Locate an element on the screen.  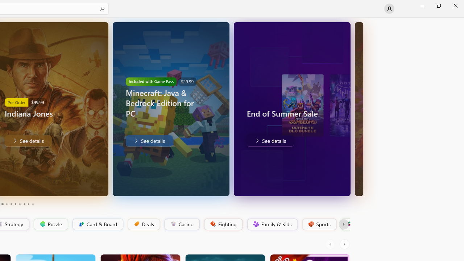
Page 3 is located at coordinates (2, 204).